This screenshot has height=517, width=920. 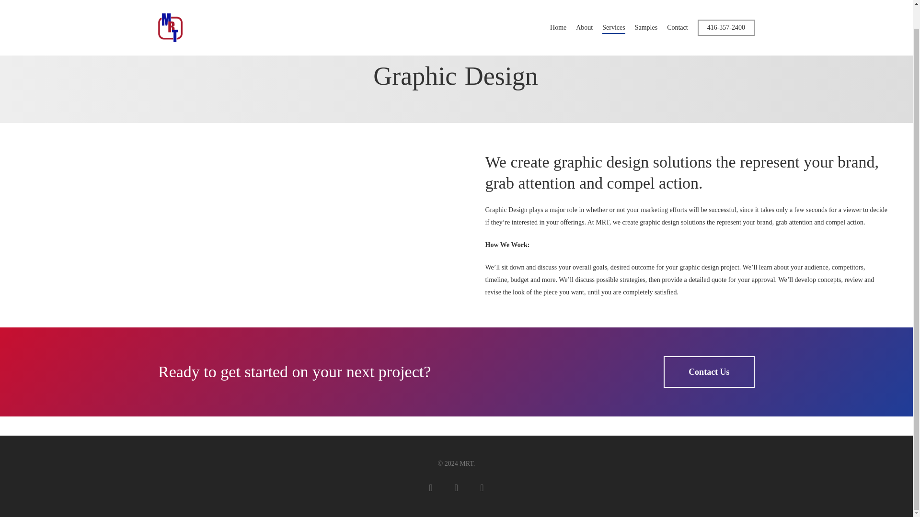 What do you see at coordinates (725, 5) in the screenshot?
I see `416-357-2400` at bounding box center [725, 5].